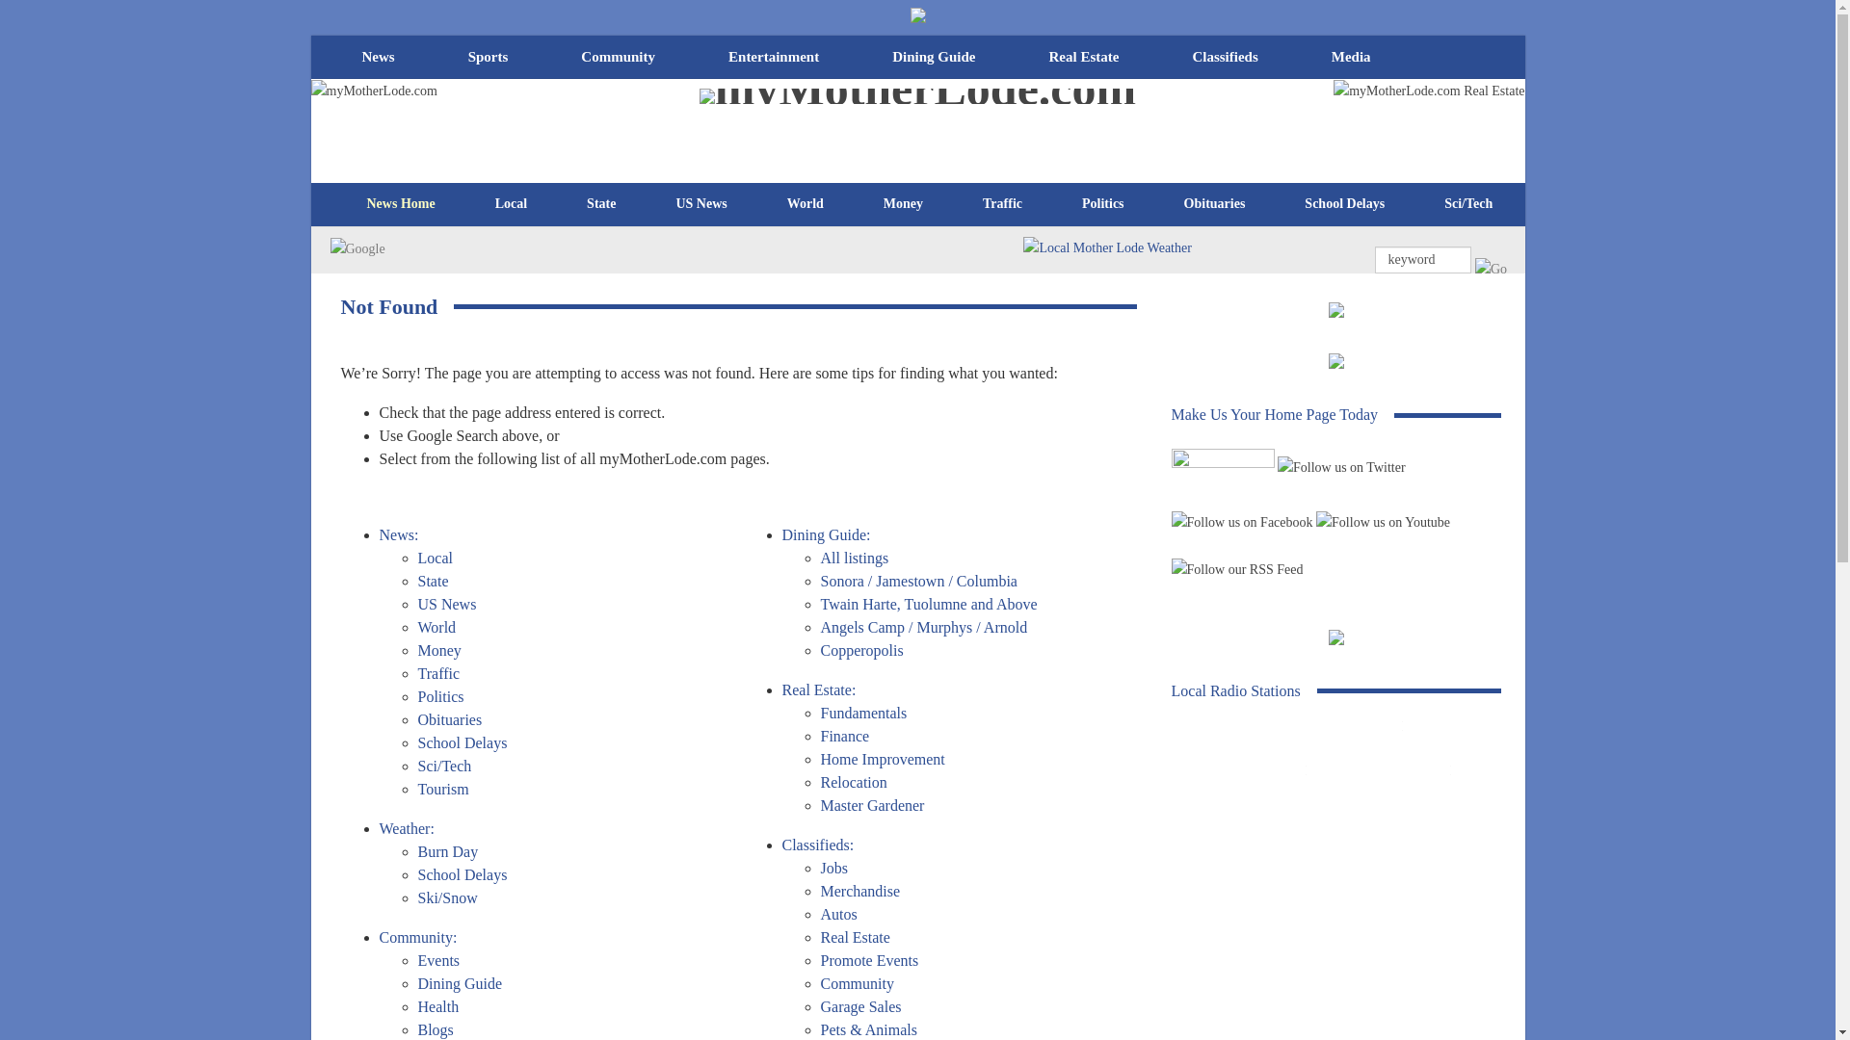 The image size is (1850, 1040). Describe the element at coordinates (619, 119) in the screenshot. I see `Community` at that location.